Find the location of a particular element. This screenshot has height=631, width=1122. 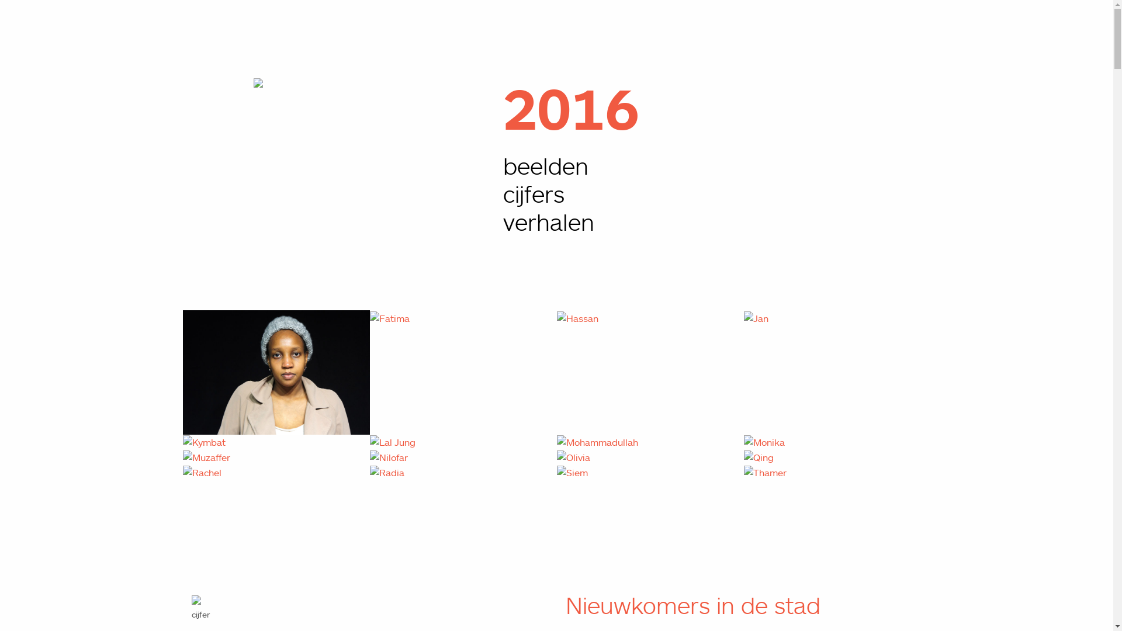

Nilofar is located at coordinates (388, 457).